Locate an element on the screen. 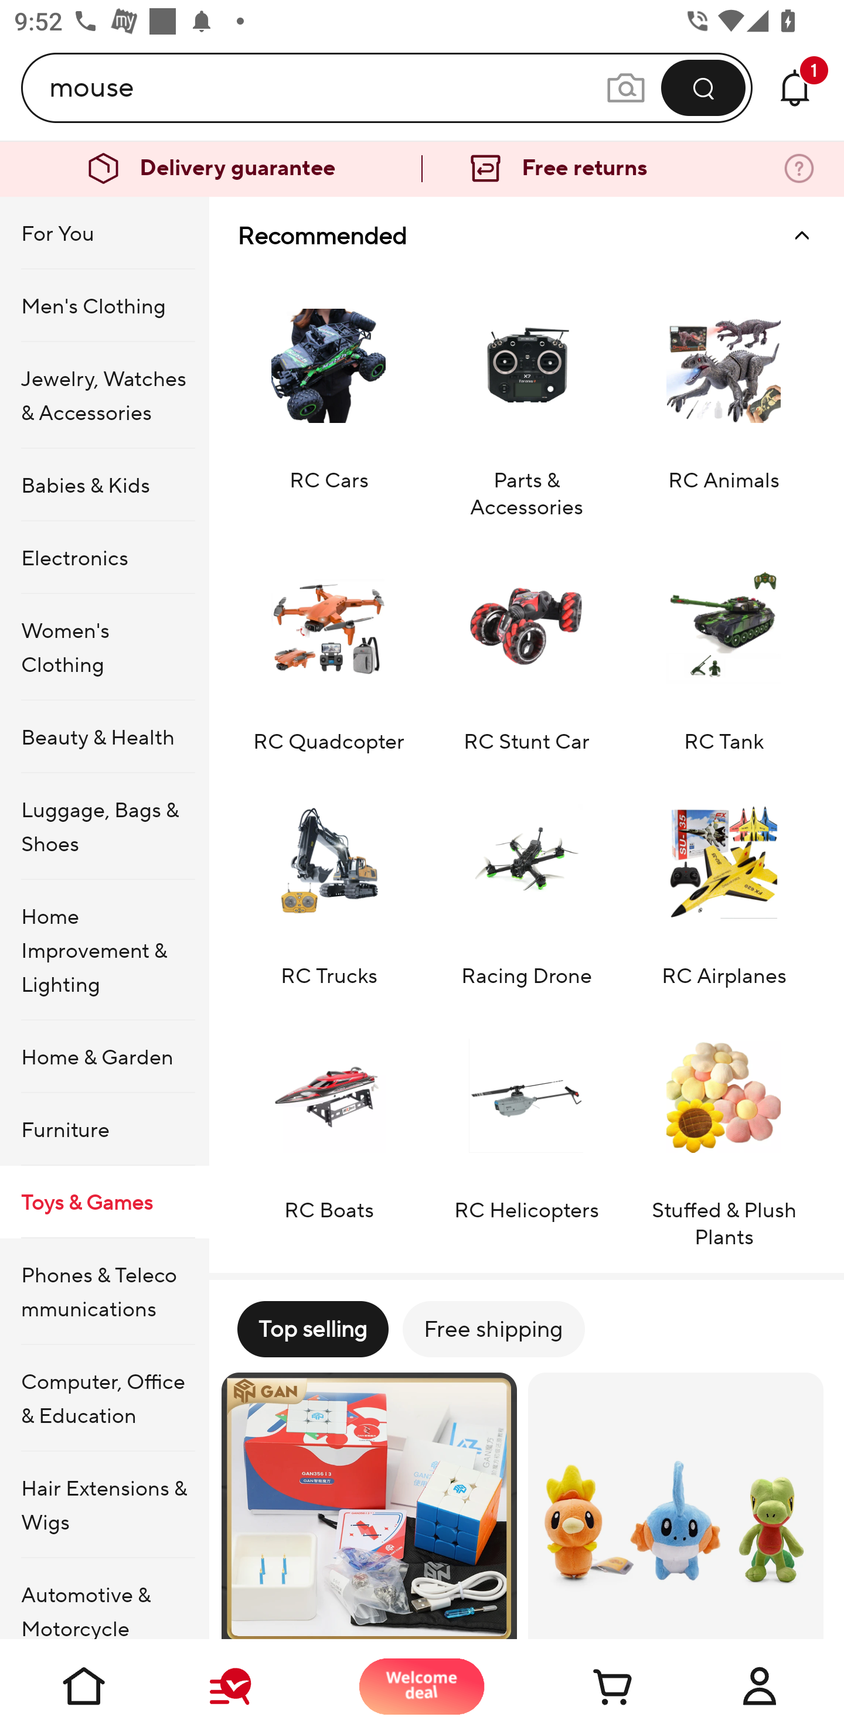 This screenshot has width=844, height=1734. Home & Garden is located at coordinates (104, 1057).